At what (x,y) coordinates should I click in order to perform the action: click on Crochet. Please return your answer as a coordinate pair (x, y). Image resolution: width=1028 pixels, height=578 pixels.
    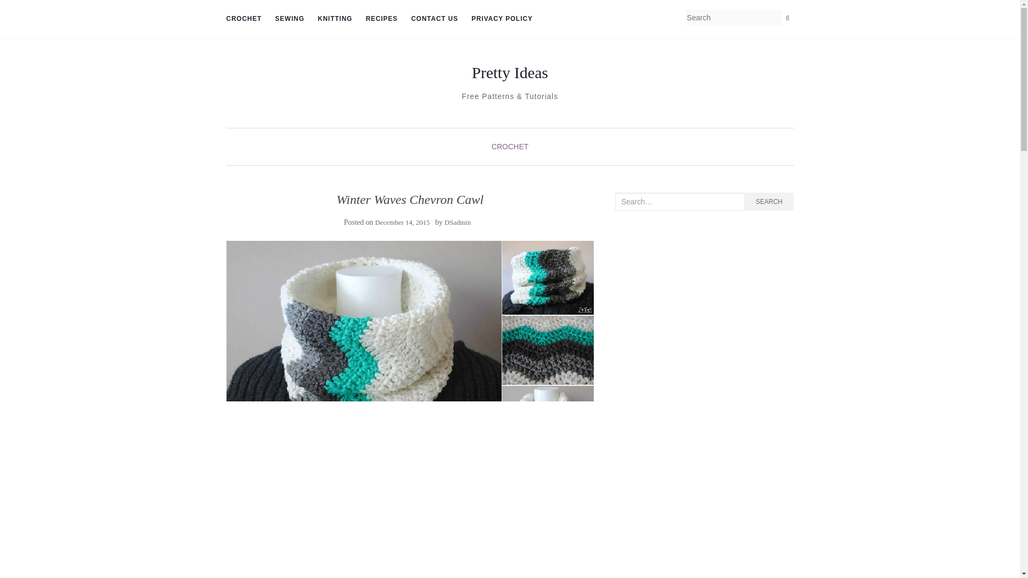
    Looking at the image, I should click on (243, 19).